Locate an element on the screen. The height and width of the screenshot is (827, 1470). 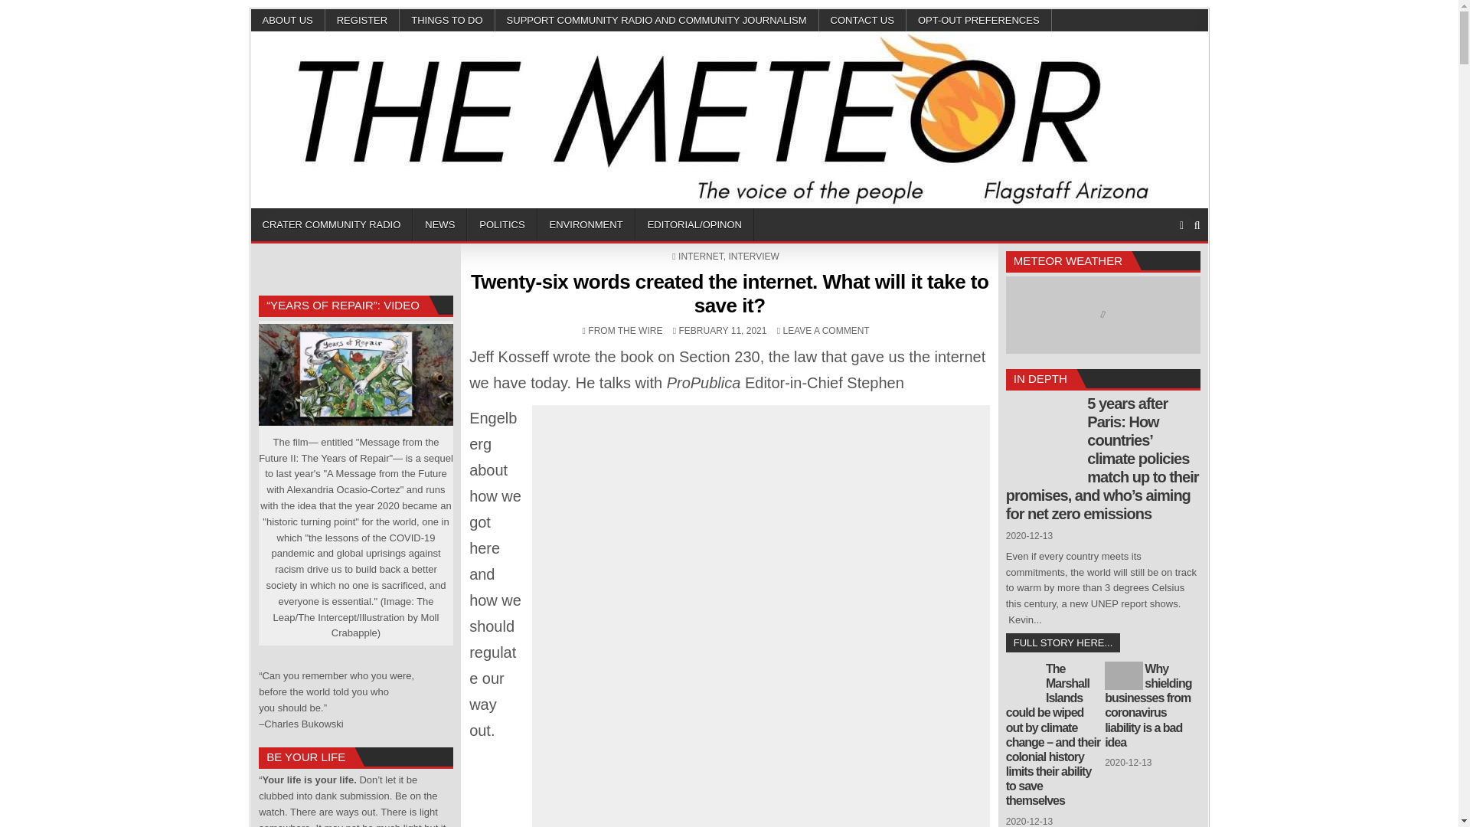
INTERVIEW is located at coordinates (753, 257).